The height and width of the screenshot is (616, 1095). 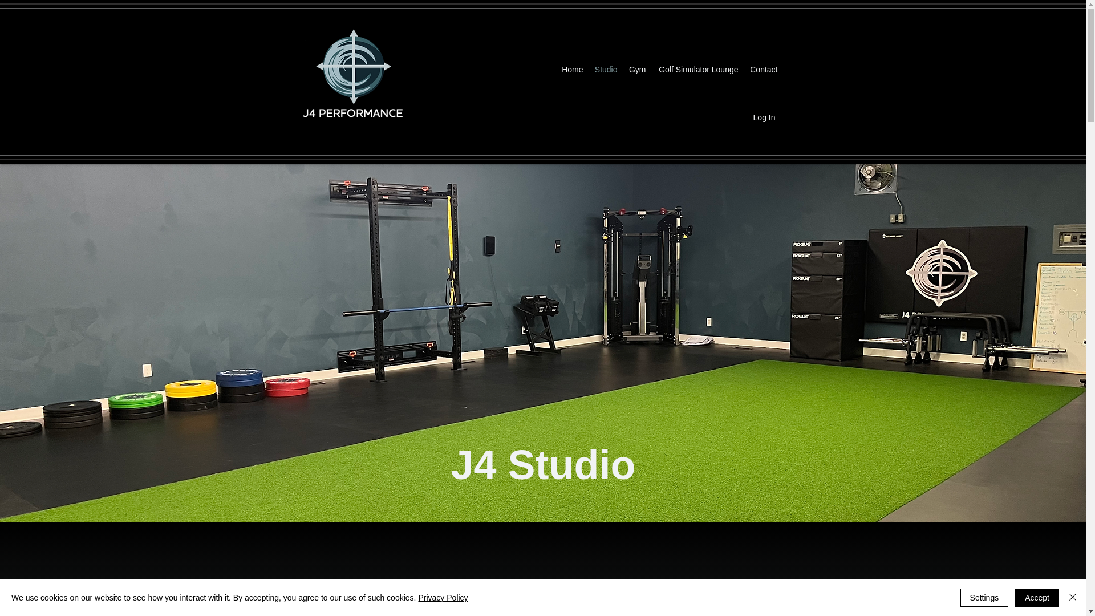 I want to click on Claire Deadbug.jpg, so click(x=351, y=610).